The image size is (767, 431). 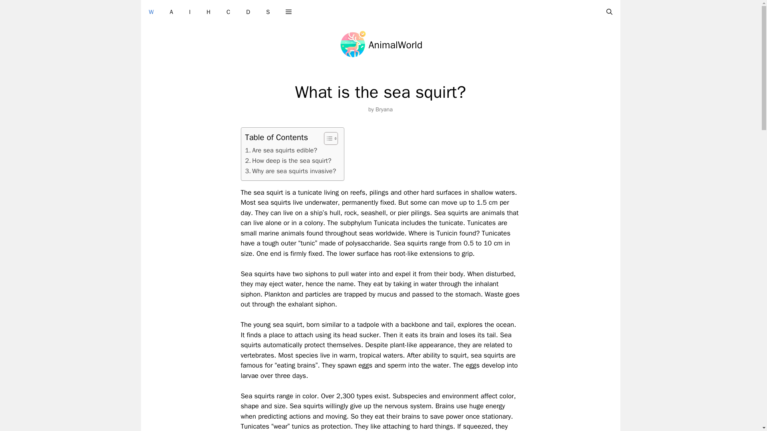 I want to click on Why are sea squirts invasive?, so click(x=291, y=171).